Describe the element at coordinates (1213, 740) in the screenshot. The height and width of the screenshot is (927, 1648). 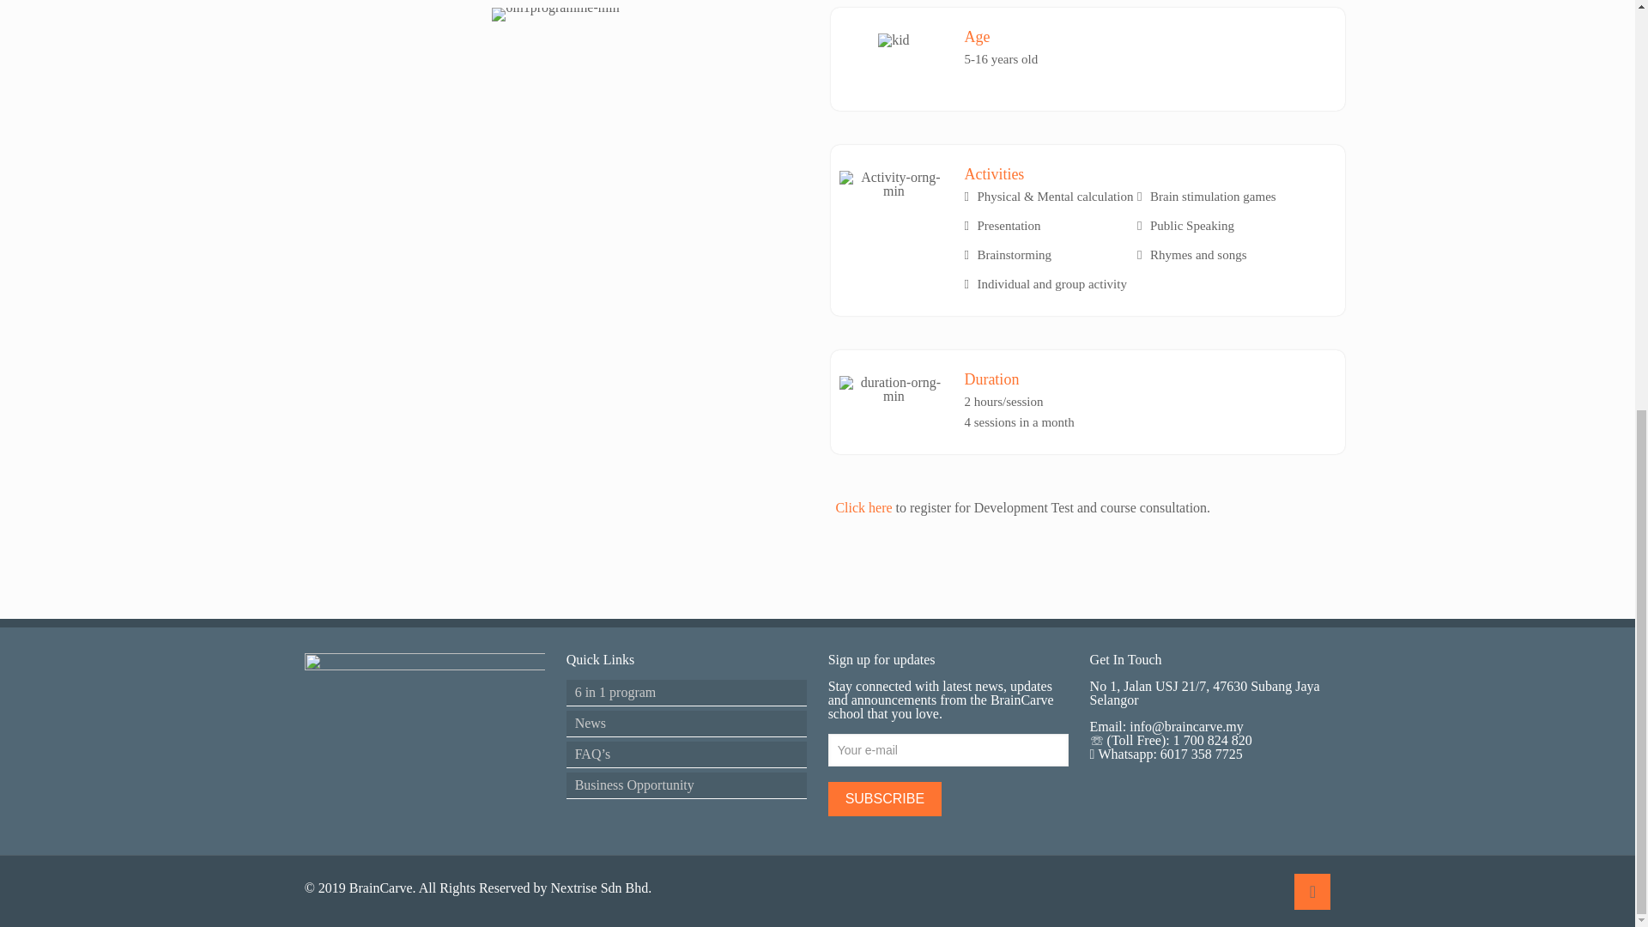
I see `1 700 824 820` at that location.